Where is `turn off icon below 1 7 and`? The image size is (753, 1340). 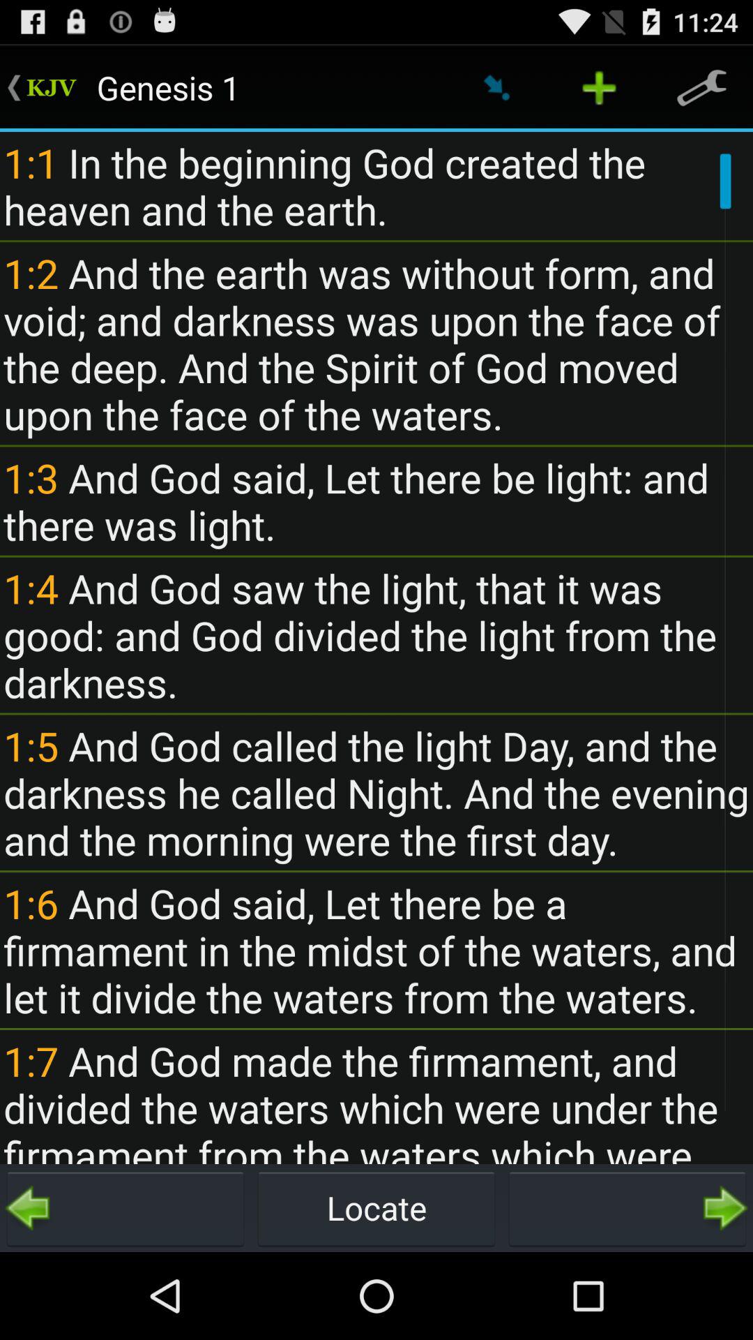
turn off icon below 1 7 and is located at coordinates (627, 1207).